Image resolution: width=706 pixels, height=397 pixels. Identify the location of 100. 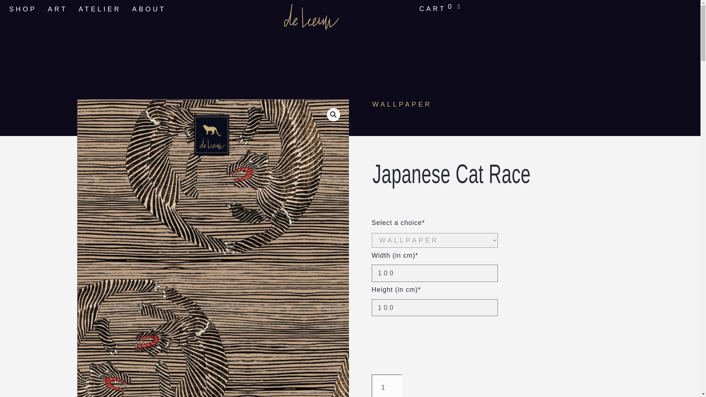
(434, 308).